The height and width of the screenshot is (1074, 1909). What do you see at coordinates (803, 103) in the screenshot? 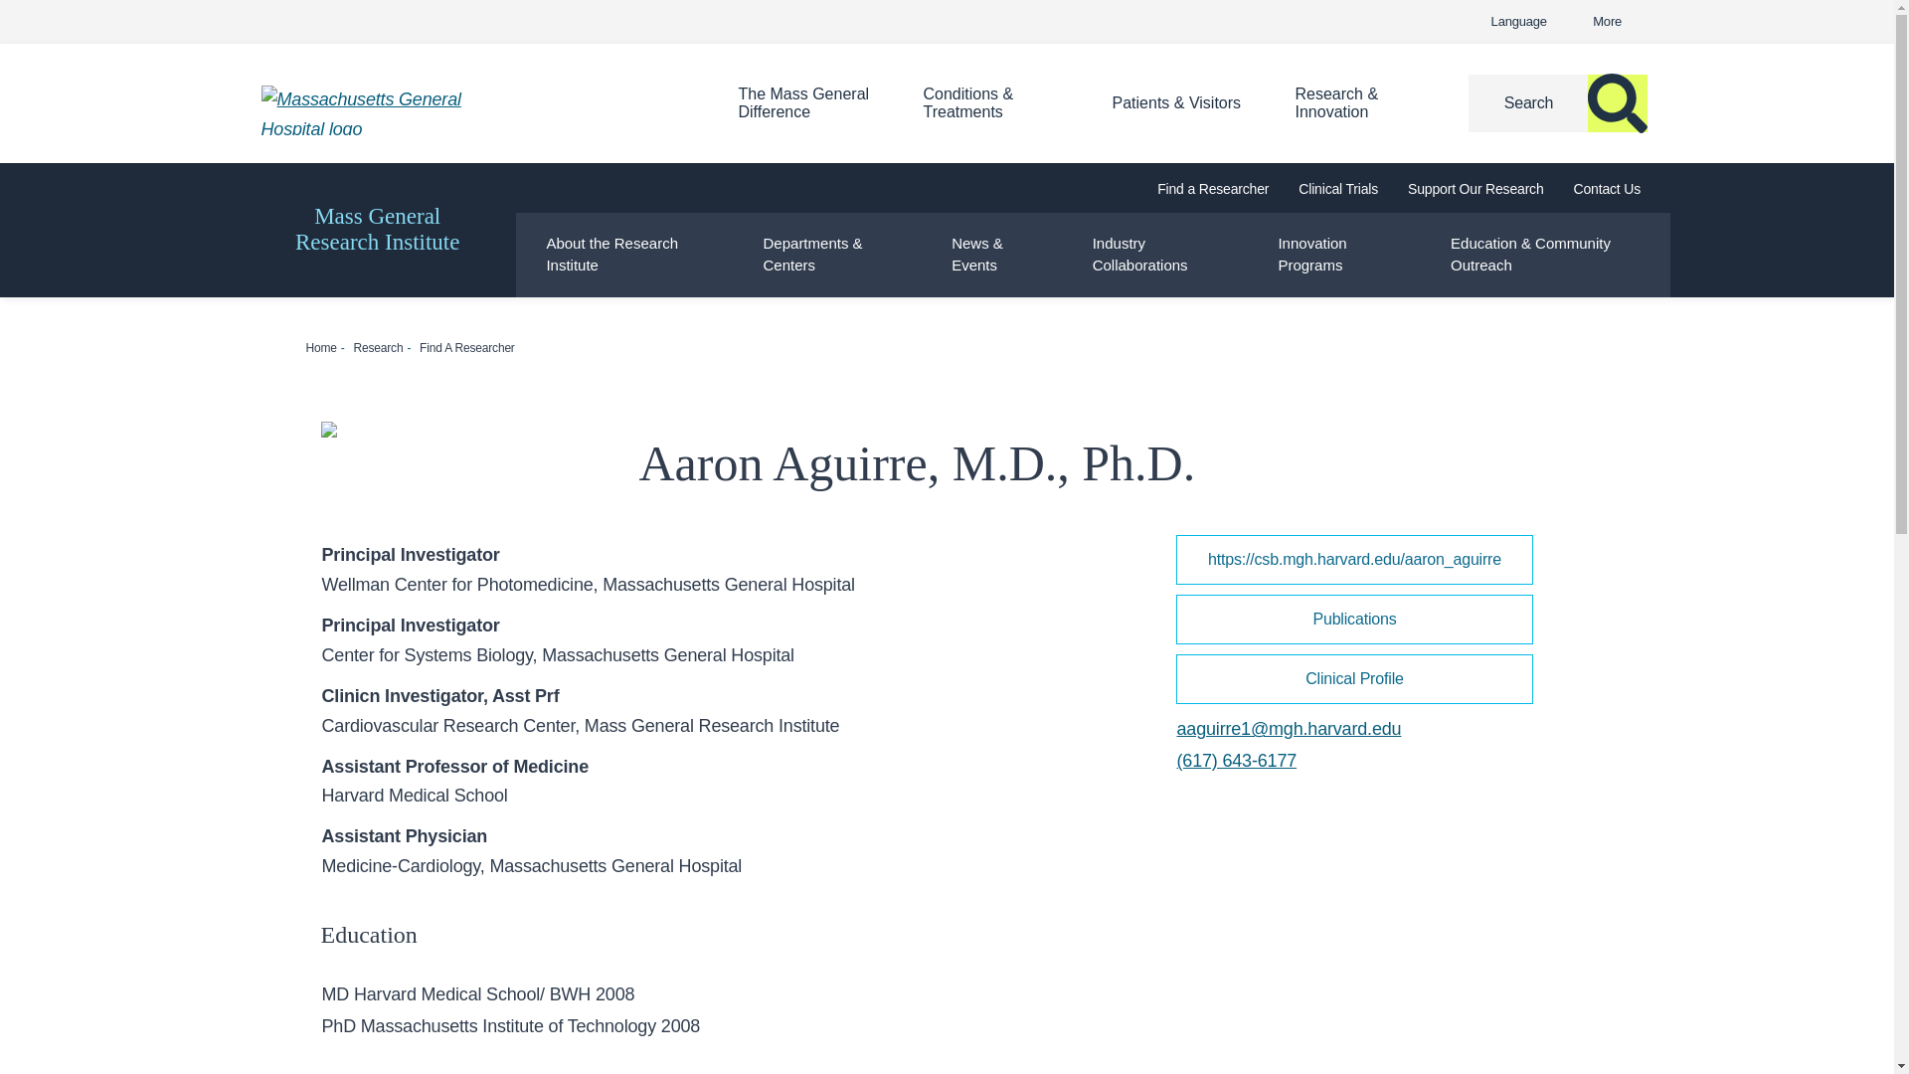
I see `Language` at bounding box center [803, 103].